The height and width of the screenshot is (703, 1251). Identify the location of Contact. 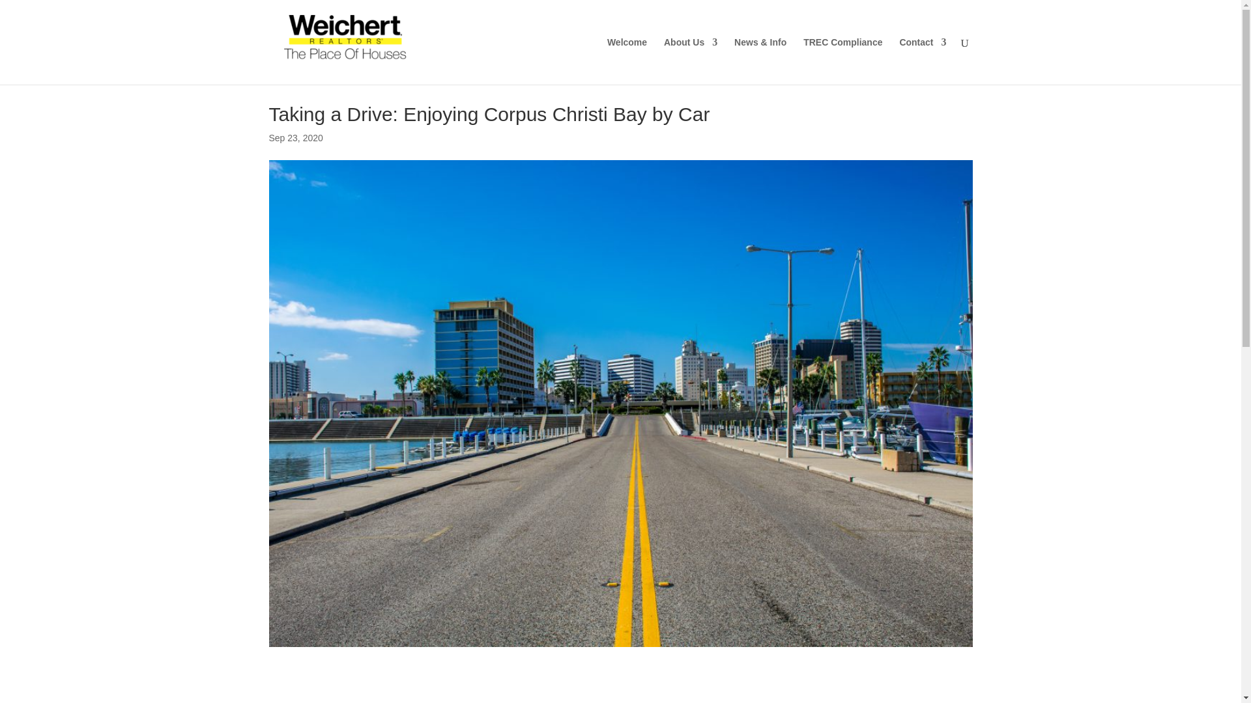
(923, 61).